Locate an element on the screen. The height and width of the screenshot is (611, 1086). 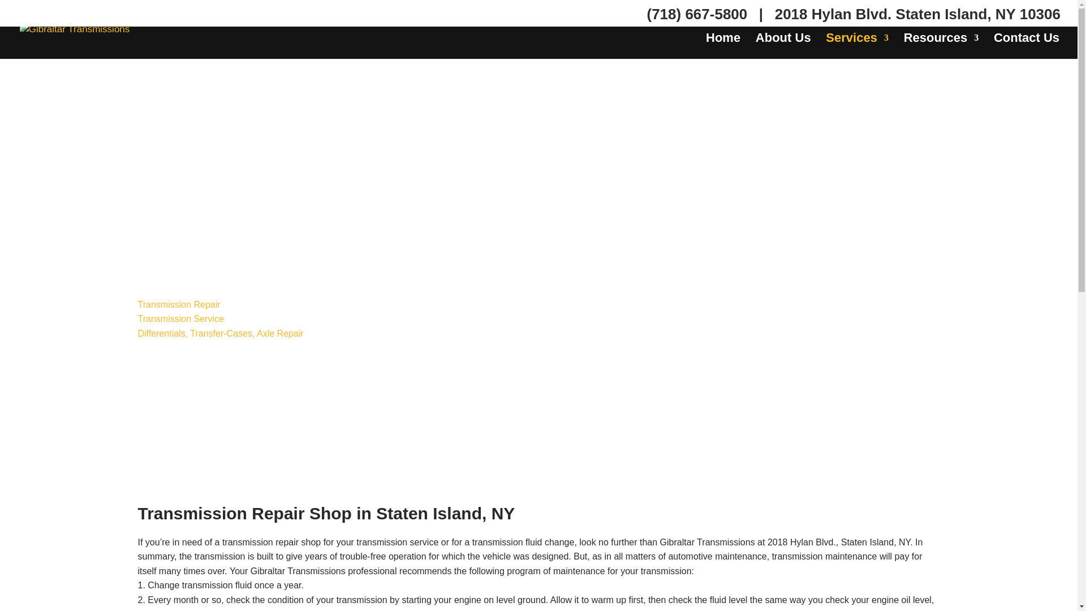
Transmission Service is located at coordinates (180, 319).